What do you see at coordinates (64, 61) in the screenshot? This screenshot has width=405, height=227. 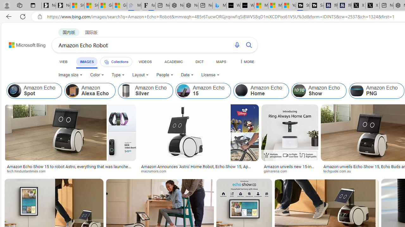 I see `WEB` at bounding box center [64, 61].